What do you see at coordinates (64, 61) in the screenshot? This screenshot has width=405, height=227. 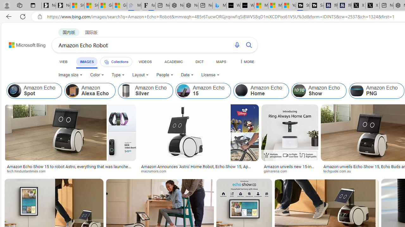 I see `WEB` at bounding box center [64, 61].